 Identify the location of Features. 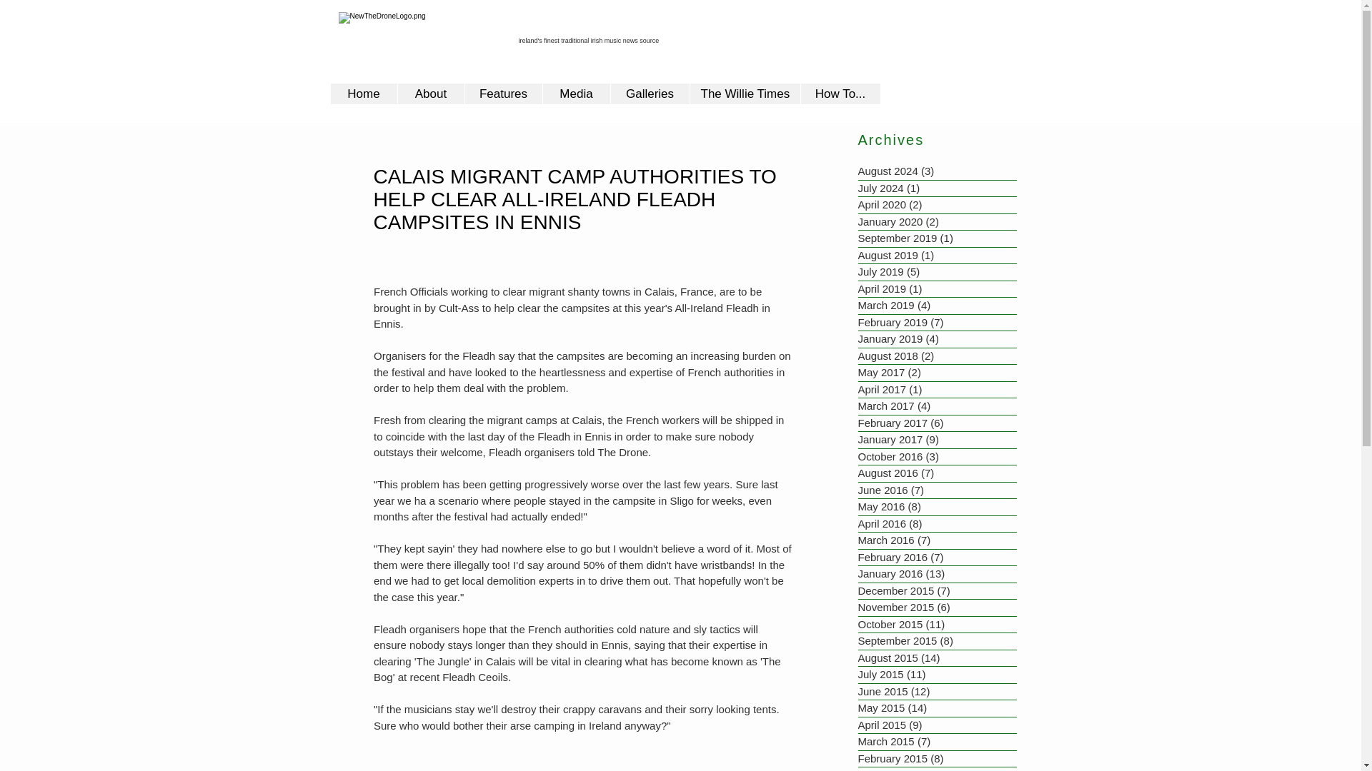
(503, 93).